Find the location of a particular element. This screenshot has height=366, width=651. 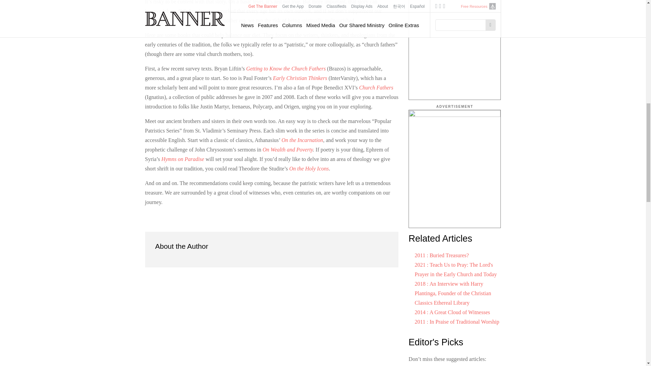

Hymns on Paradise is located at coordinates (183, 159).